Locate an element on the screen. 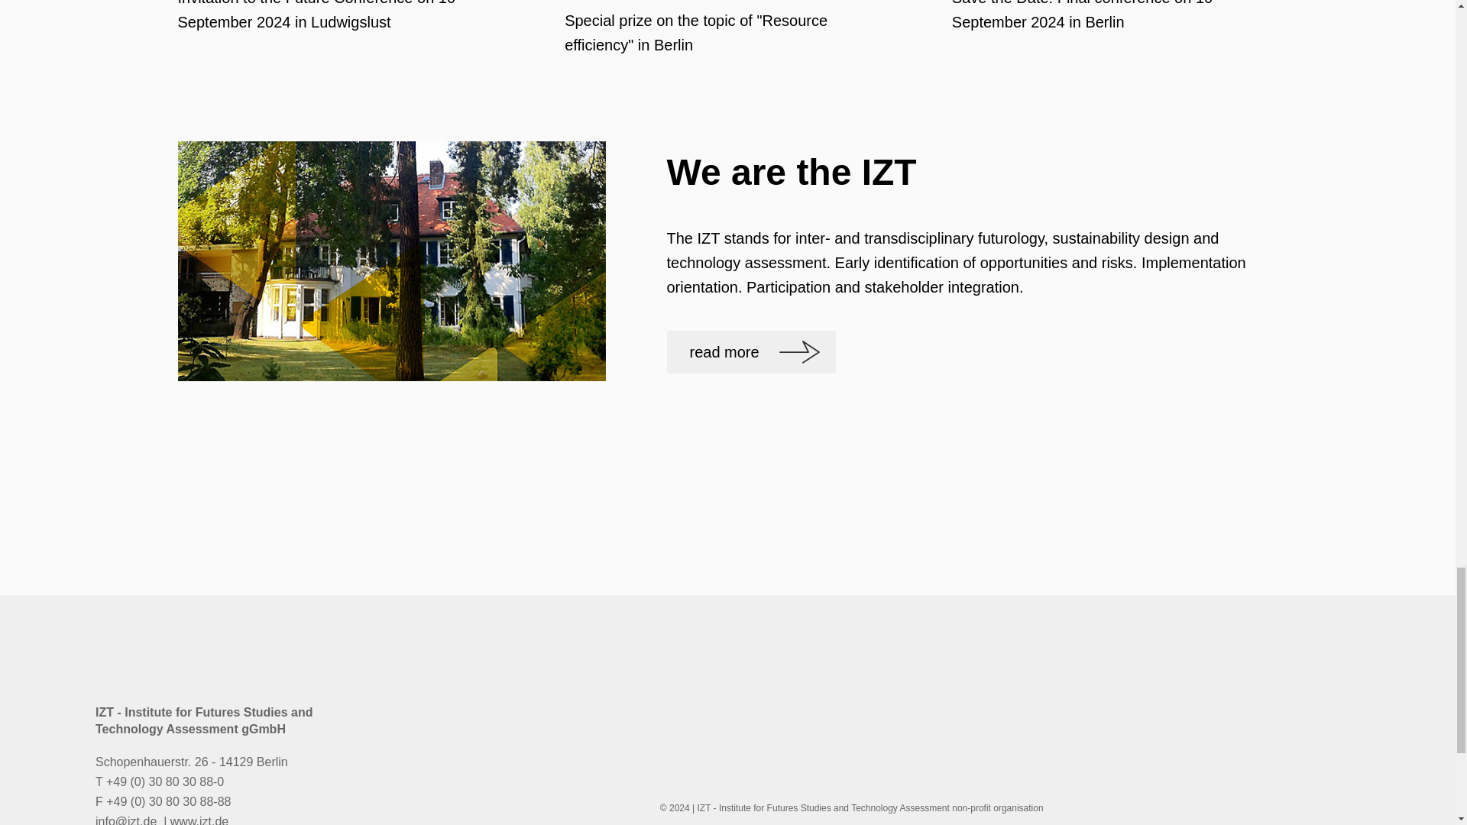  Appreciation of biodiversity is located at coordinates (1115, 40).